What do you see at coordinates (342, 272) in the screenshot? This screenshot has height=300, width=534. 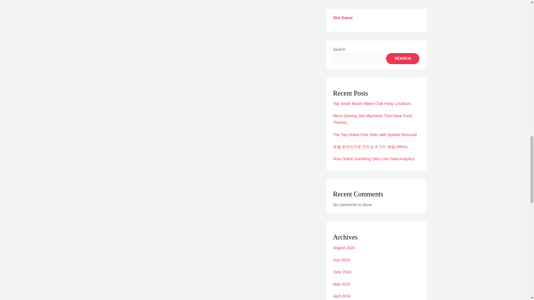 I see `June 2024` at bounding box center [342, 272].